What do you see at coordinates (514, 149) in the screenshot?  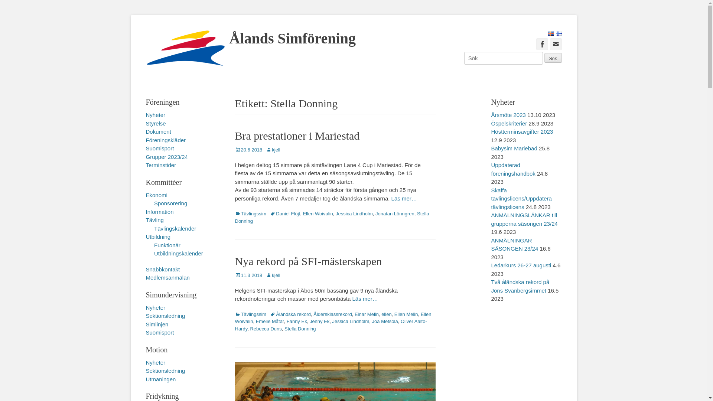 I see `Babysim Mariebad` at bounding box center [514, 149].